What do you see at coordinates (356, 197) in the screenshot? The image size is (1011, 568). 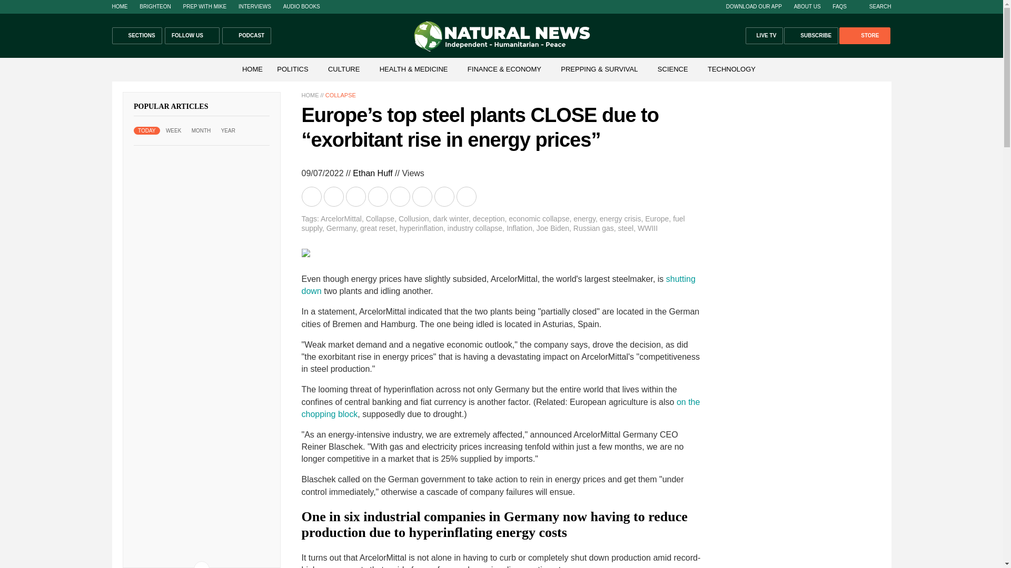 I see `Share on Twitter` at bounding box center [356, 197].